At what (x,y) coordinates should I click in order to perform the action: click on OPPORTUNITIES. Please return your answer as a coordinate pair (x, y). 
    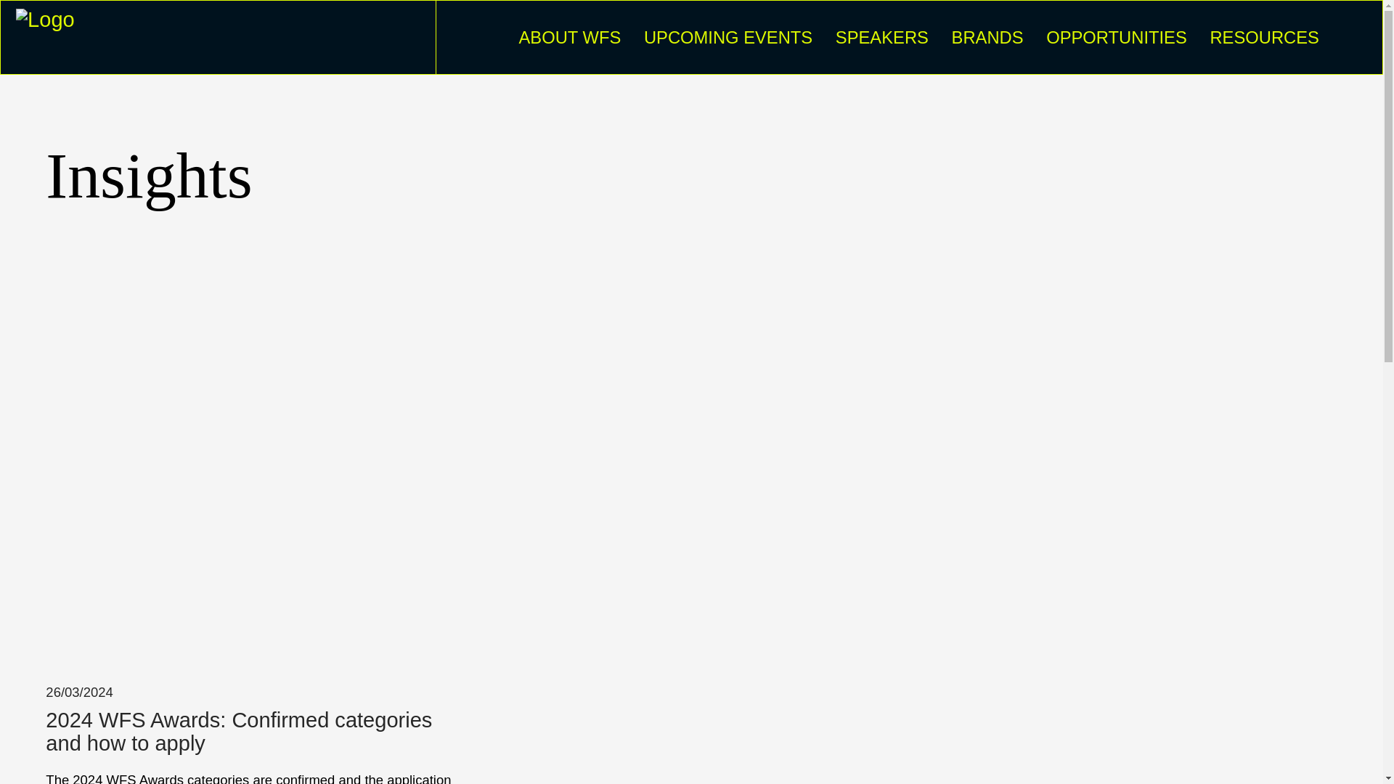
    Looking at the image, I should click on (1117, 37).